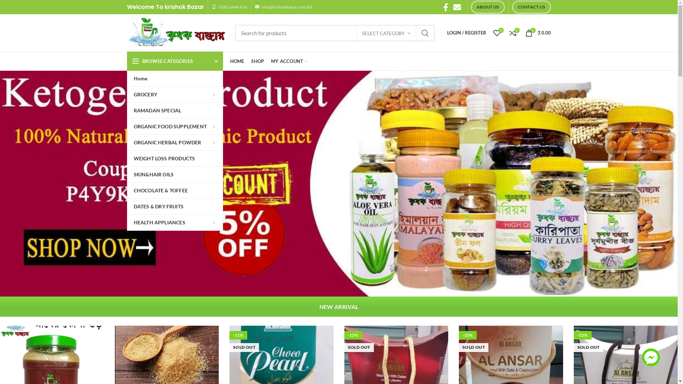 The image size is (683, 384). Describe the element at coordinates (457, 7) in the screenshot. I see `Email` at that location.